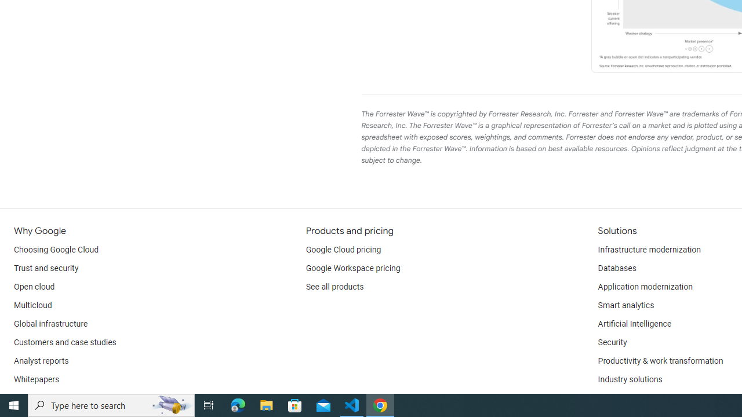  What do you see at coordinates (37, 380) in the screenshot?
I see `Whitepapers` at bounding box center [37, 380].